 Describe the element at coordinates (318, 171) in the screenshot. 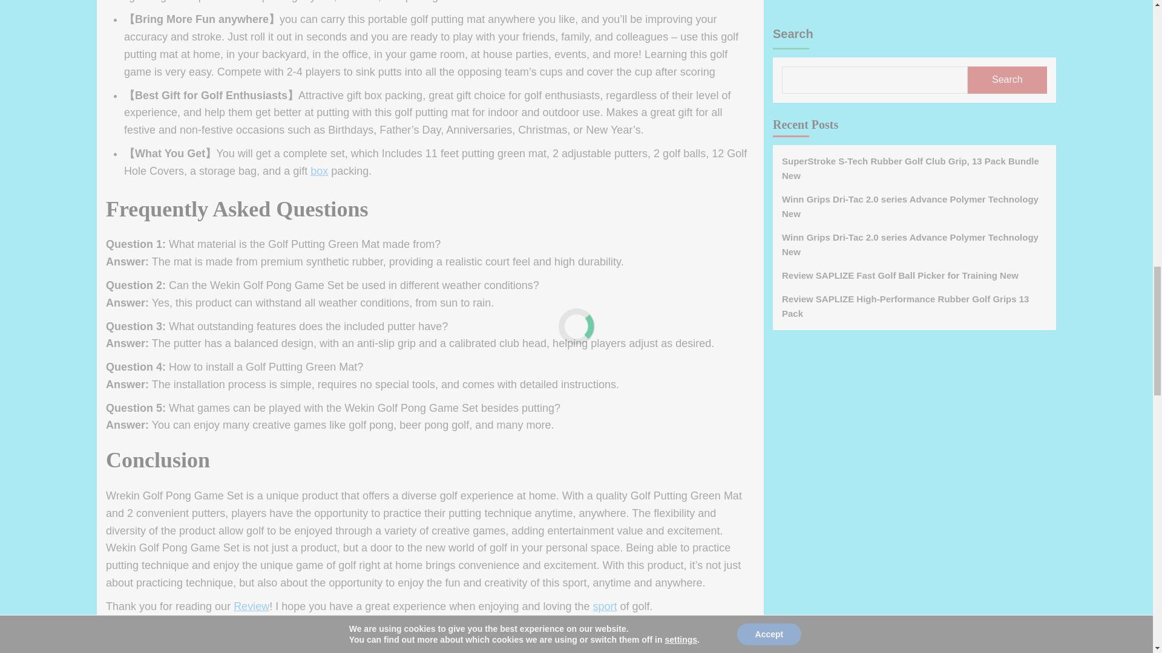

I see `sport` at that location.